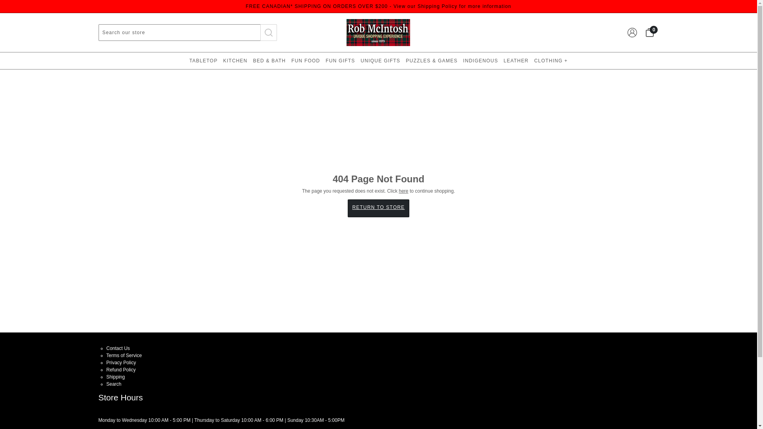  I want to click on 0, so click(649, 33).